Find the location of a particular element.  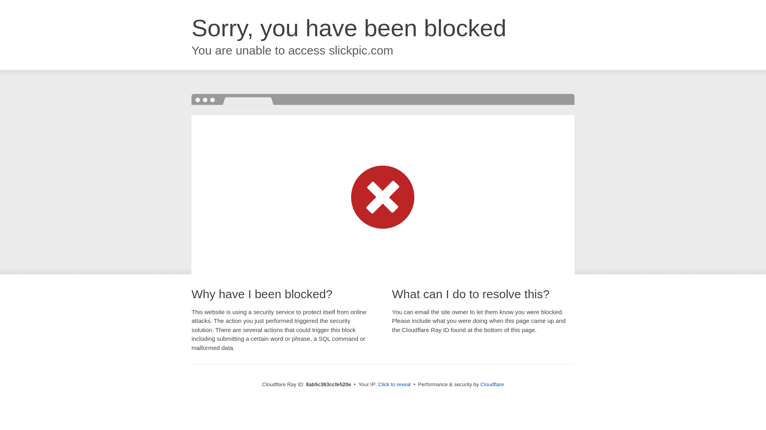

Click to reveal is located at coordinates (394, 385).